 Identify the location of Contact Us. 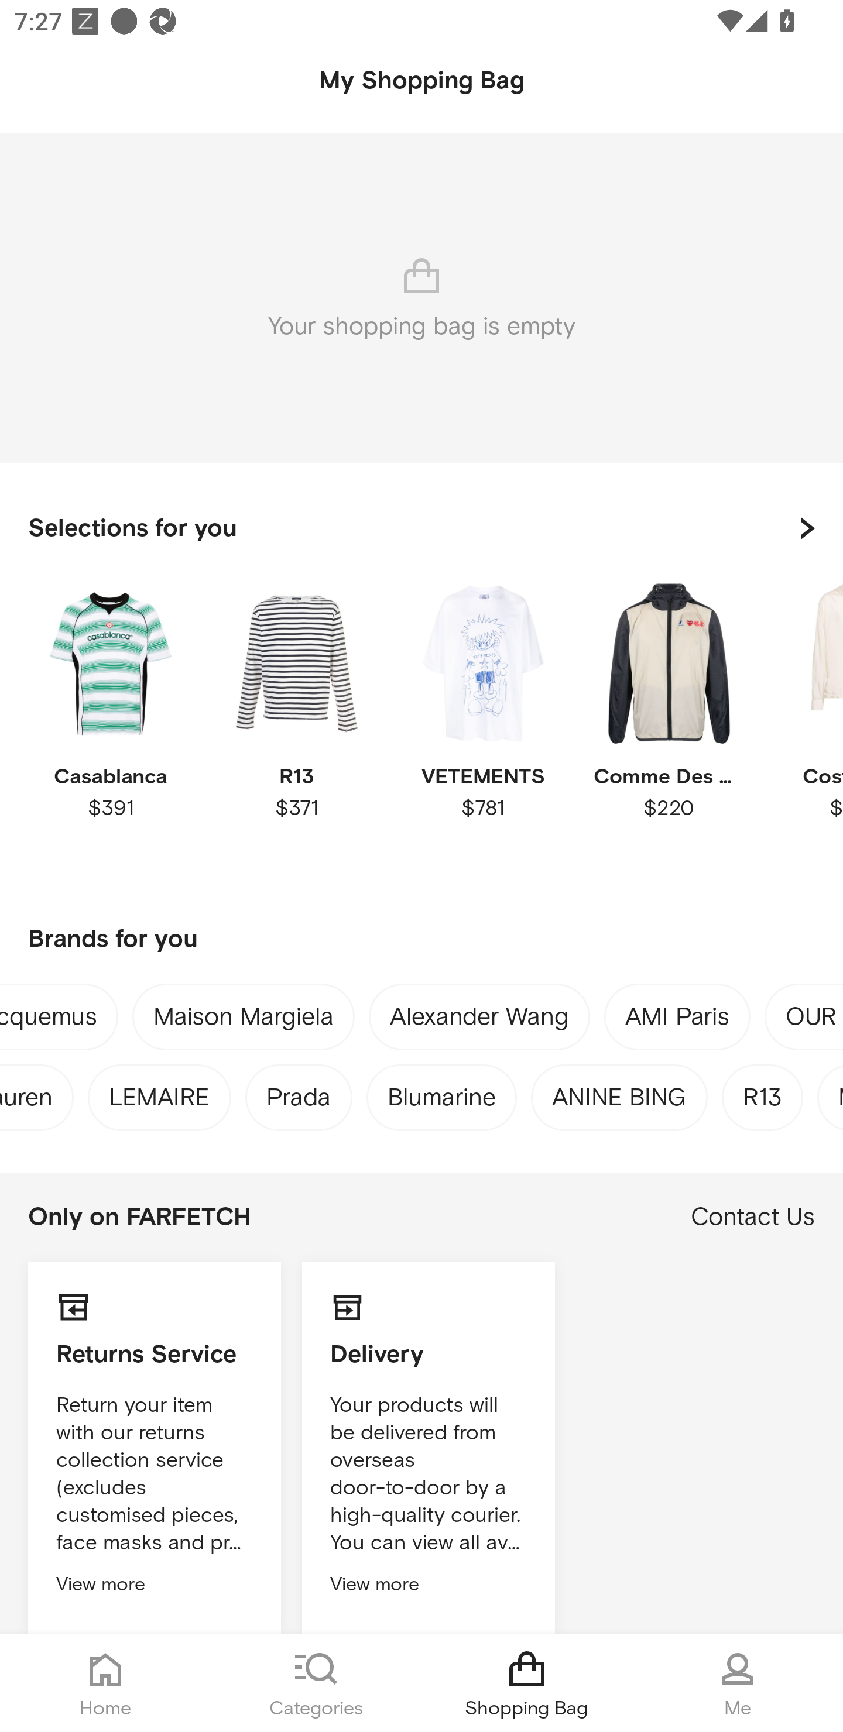
(753, 1217).